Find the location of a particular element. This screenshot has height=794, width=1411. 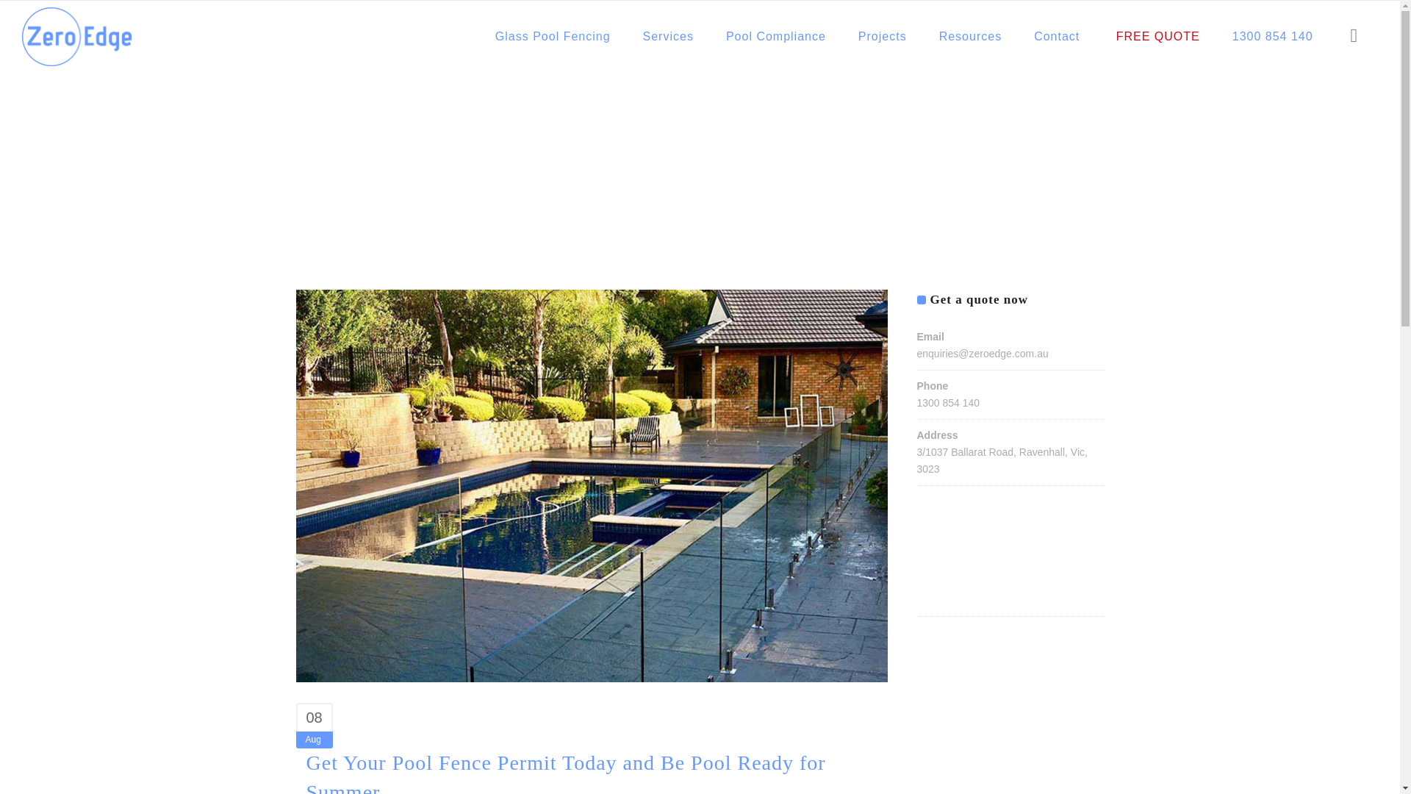

Pool Compliance is located at coordinates (776, 37).